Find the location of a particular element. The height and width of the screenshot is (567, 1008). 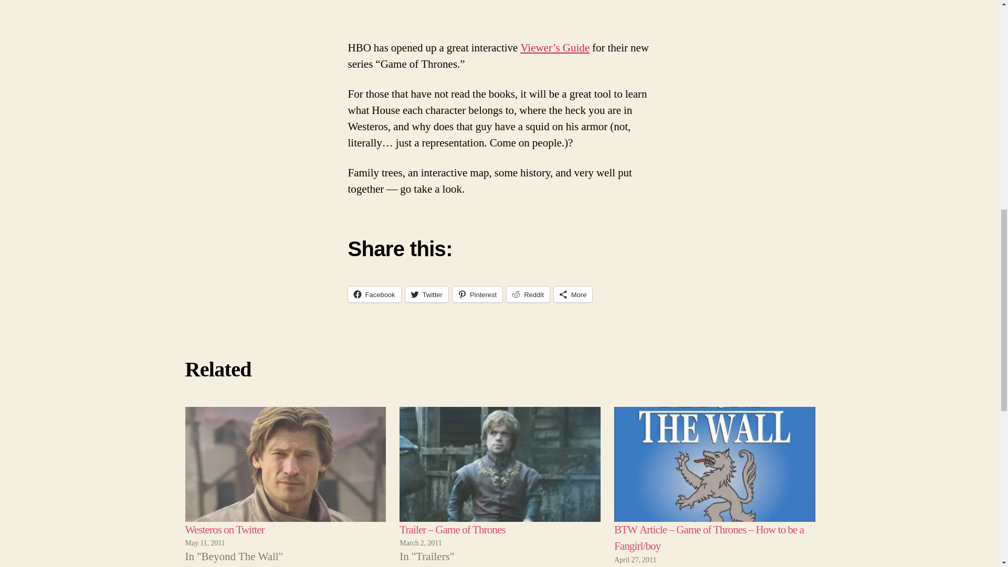

Click to share on Facebook is located at coordinates (374, 294).